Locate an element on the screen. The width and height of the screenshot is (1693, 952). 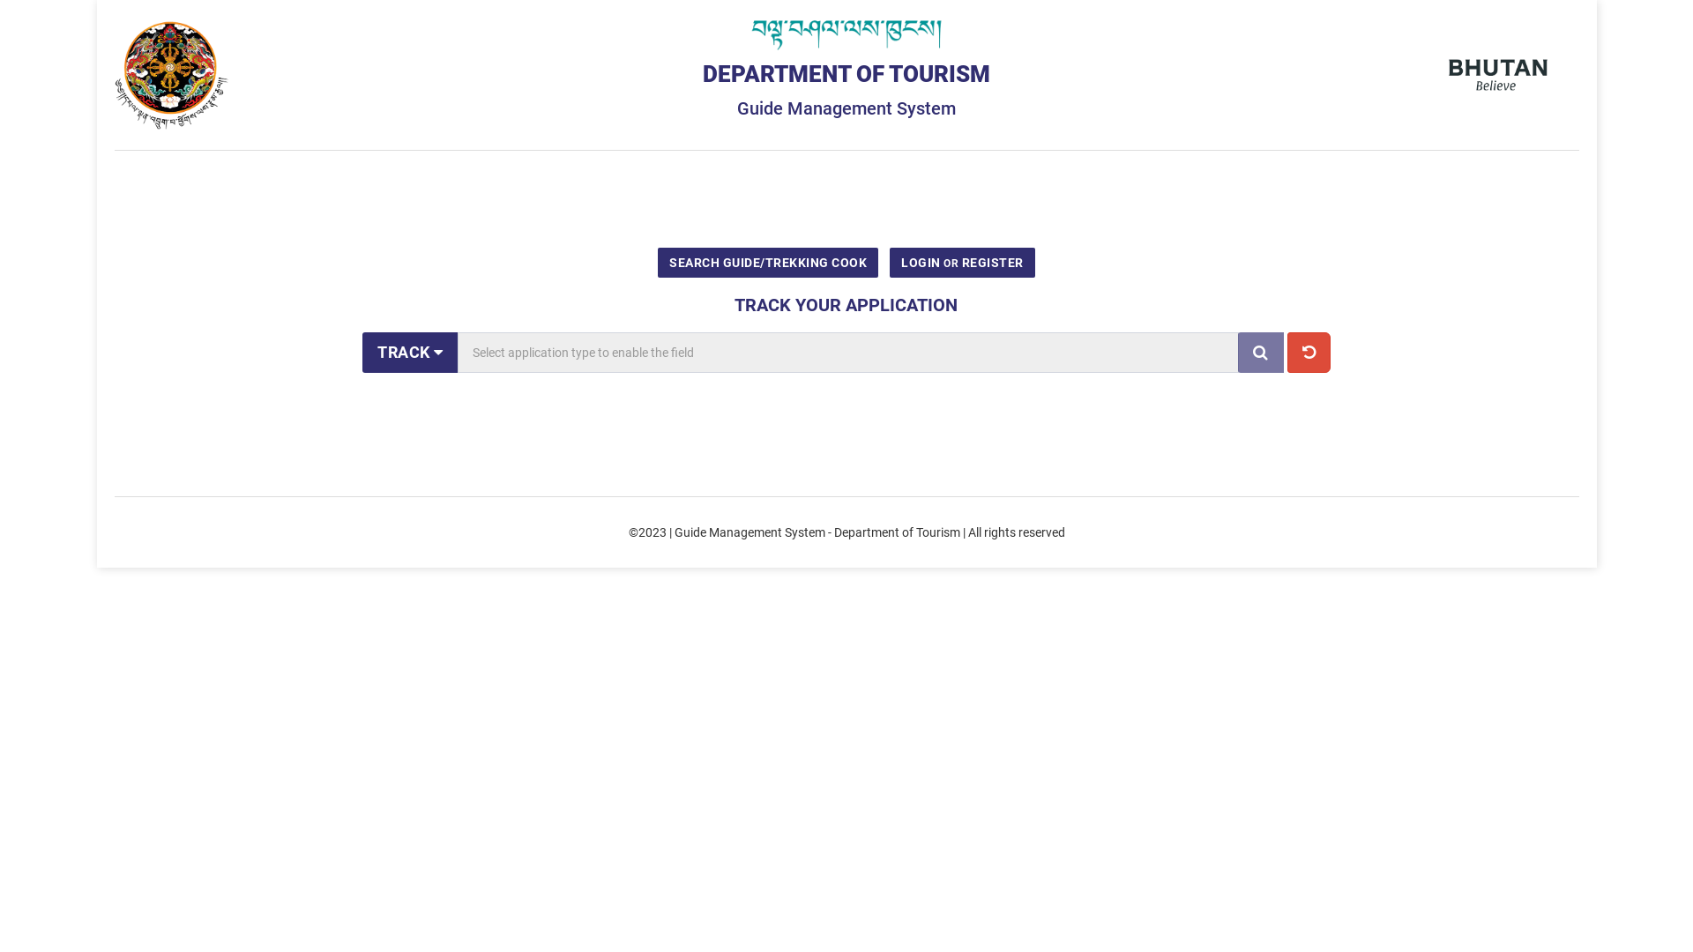
LOGIN OR REGISTER is located at coordinates (963, 263).